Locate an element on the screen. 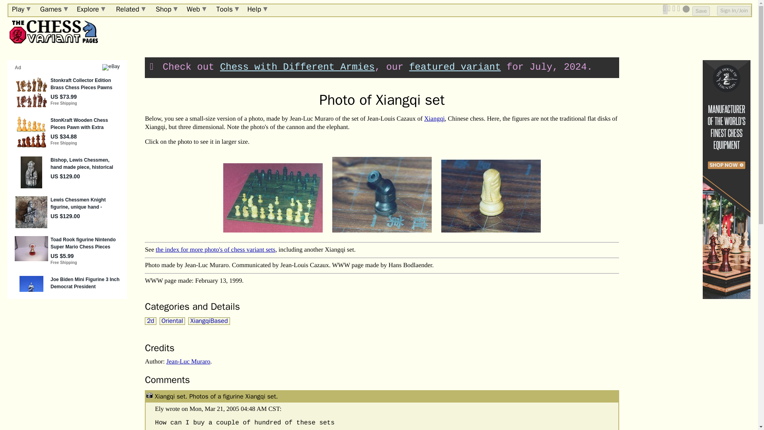 This screenshot has width=764, height=430. Jean-Luc Muraro is located at coordinates (189, 362).